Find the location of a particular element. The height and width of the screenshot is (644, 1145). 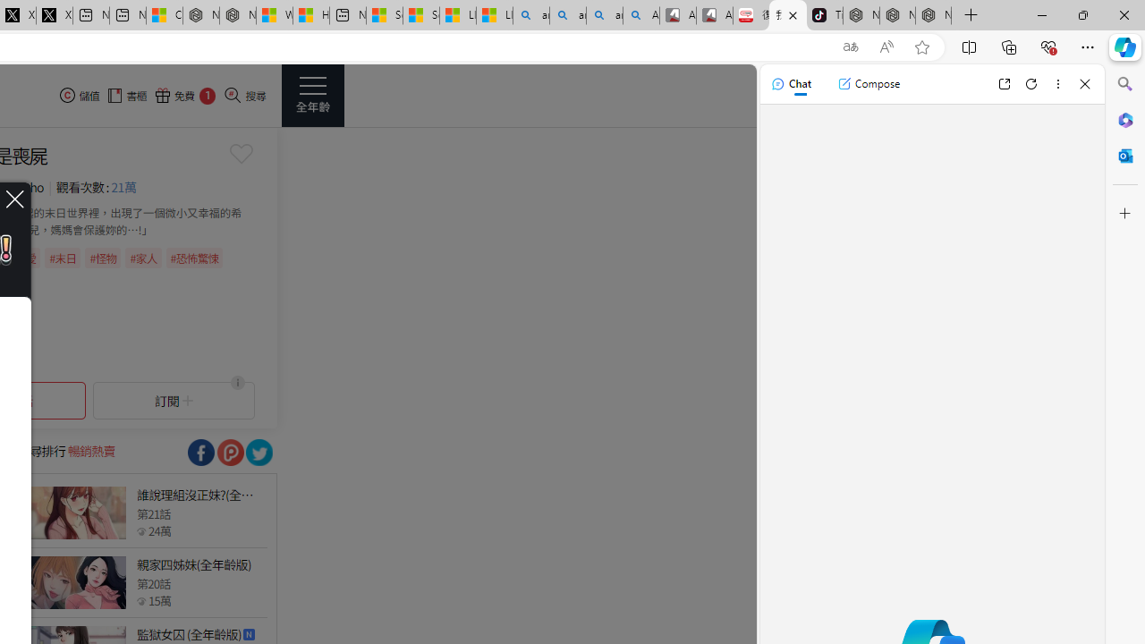

Amazon Echo Robot - Search Images is located at coordinates (641, 16).